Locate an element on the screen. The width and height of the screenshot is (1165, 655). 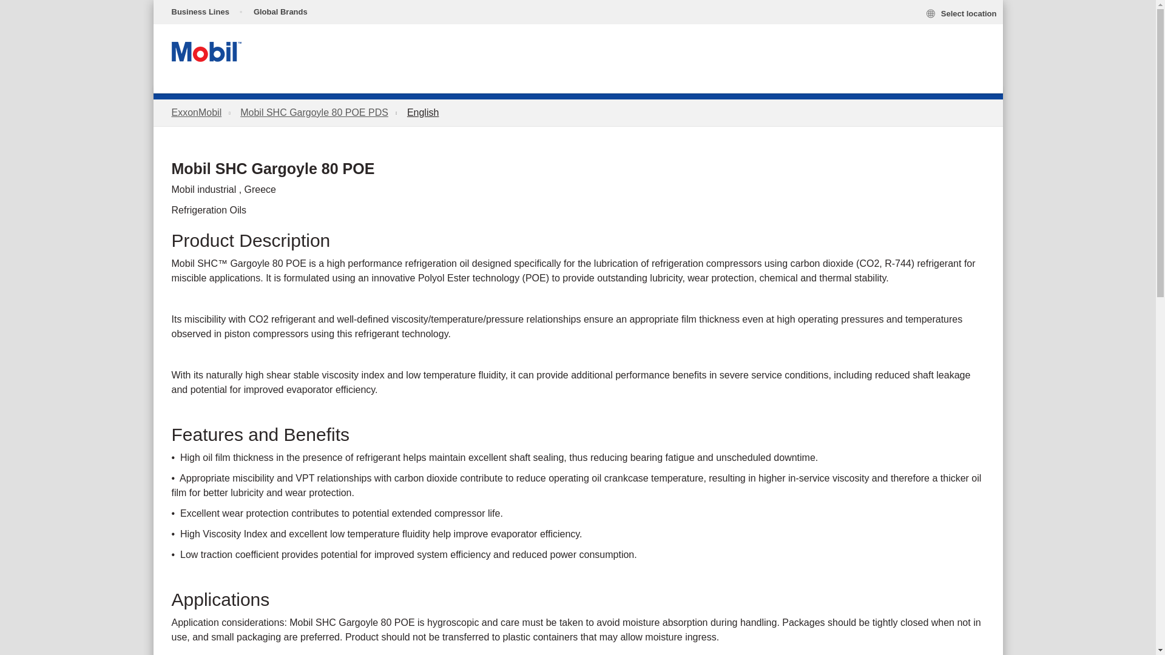
Mobil SHC Gargoyle 80 POE PDS is located at coordinates (314, 113).